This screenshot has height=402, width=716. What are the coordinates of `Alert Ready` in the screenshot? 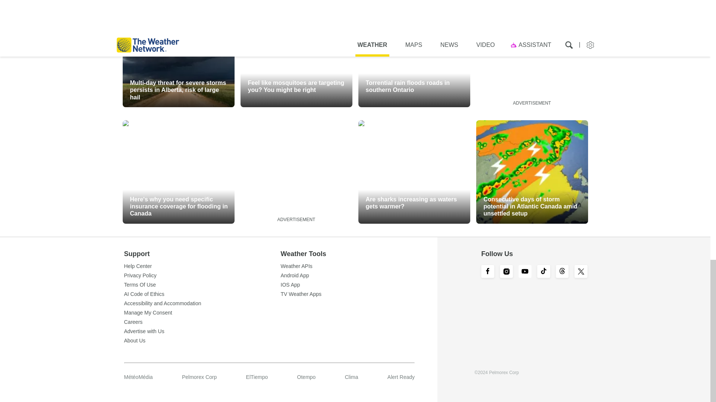 It's located at (401, 377).